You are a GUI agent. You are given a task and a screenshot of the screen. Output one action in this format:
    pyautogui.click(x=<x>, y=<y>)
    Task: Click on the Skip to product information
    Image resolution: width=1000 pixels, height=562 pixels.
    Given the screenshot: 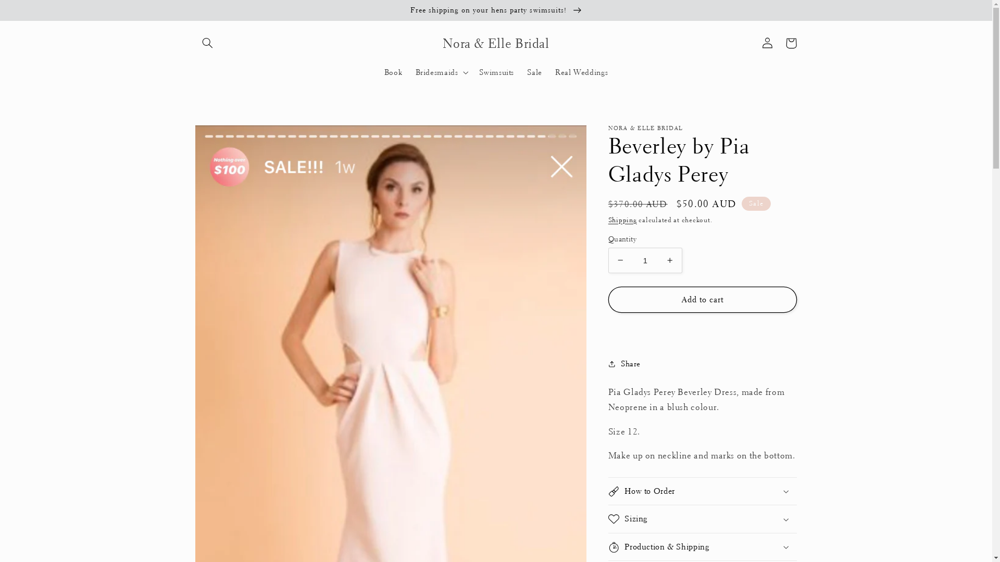 What is the action you would take?
    pyautogui.click(x=228, y=137)
    